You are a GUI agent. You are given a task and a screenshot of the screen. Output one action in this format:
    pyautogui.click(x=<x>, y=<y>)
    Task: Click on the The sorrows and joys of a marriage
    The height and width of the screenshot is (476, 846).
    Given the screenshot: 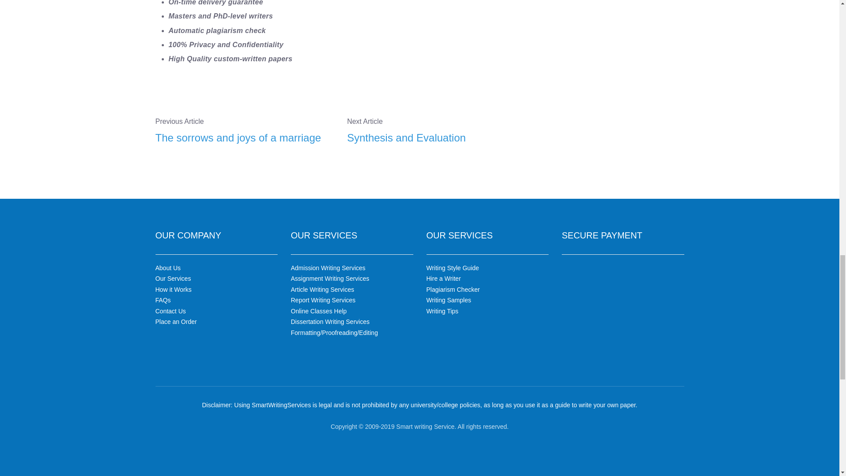 What is the action you would take?
    pyautogui.click(x=244, y=138)
    